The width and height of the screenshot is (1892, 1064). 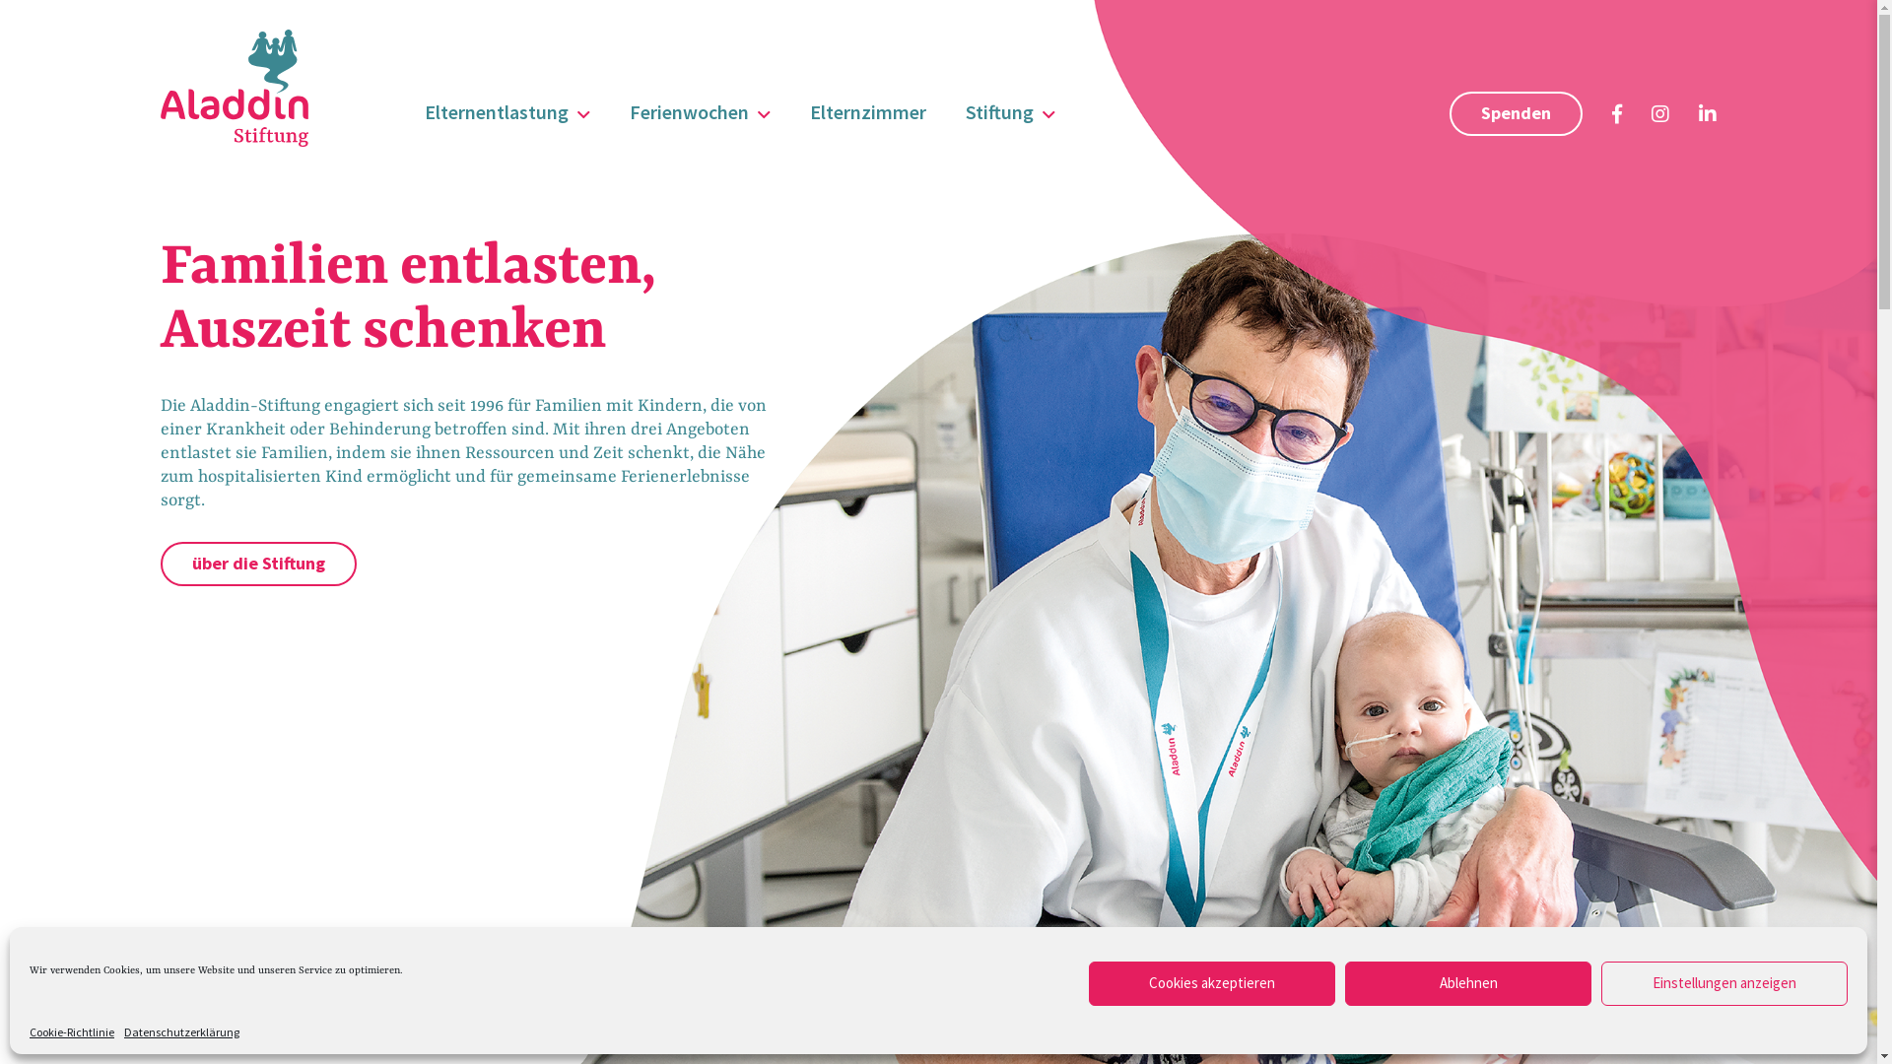 What do you see at coordinates (1010, 112) in the screenshot?
I see `Stiftung` at bounding box center [1010, 112].